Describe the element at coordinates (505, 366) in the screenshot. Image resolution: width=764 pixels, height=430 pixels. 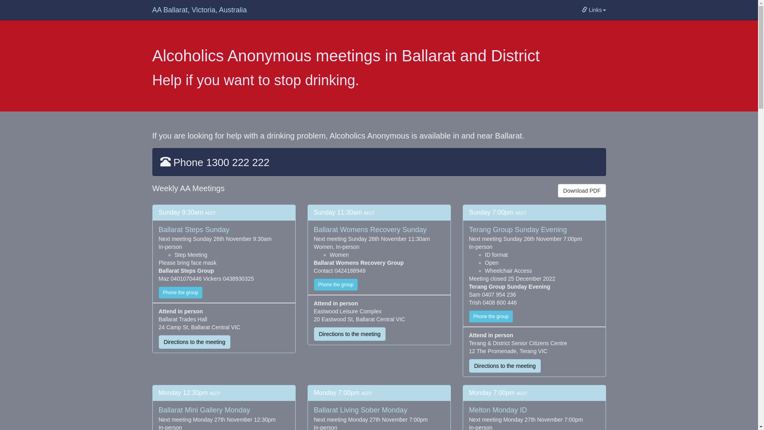
I see `Directions to the meeting` at that location.